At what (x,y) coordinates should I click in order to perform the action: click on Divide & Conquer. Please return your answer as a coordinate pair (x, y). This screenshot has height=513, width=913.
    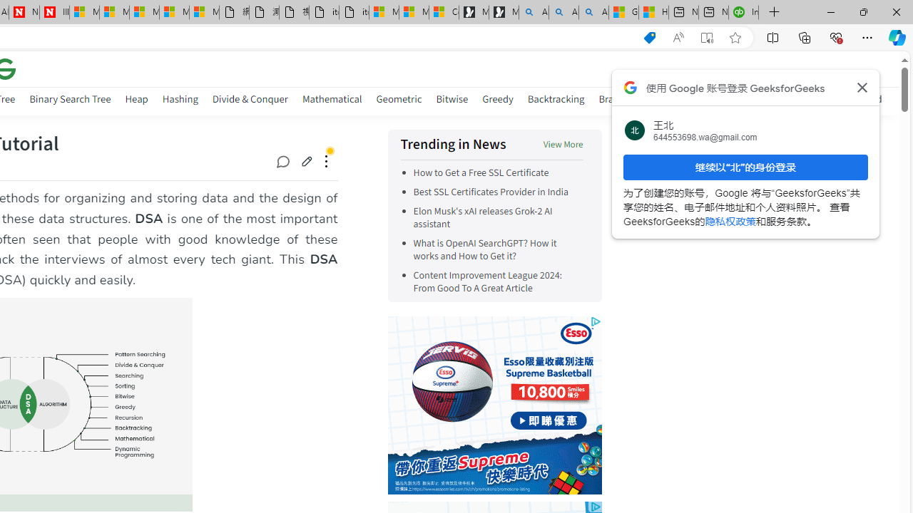
    Looking at the image, I should click on (250, 101).